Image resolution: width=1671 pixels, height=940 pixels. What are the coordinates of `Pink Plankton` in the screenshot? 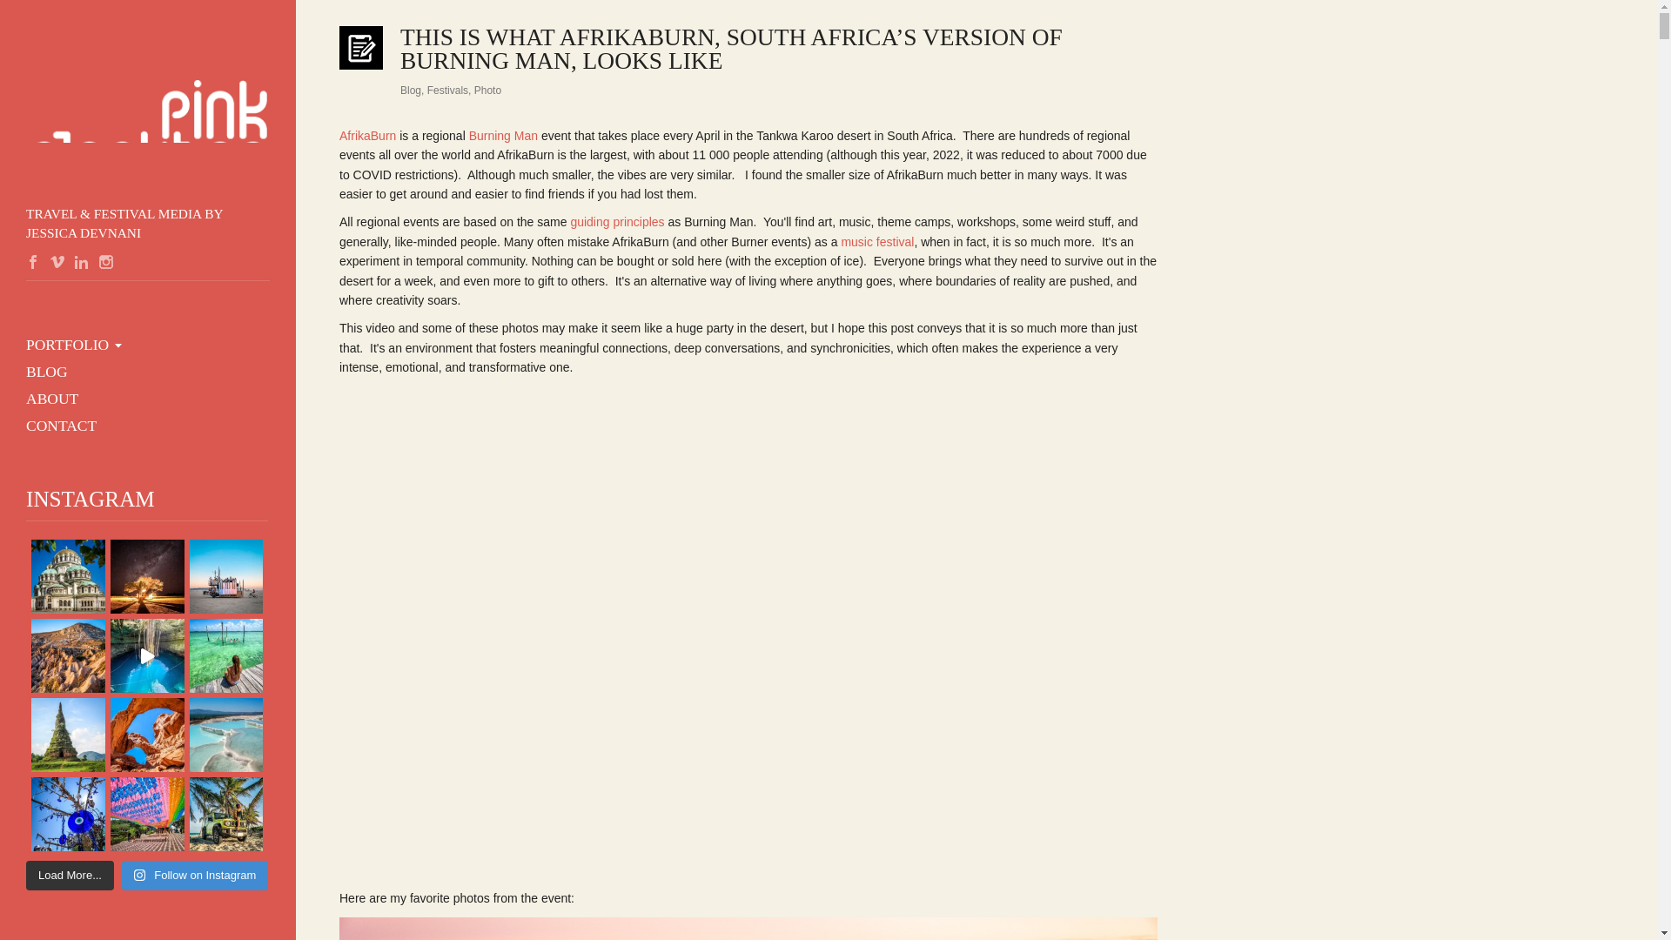 It's located at (148, 110).